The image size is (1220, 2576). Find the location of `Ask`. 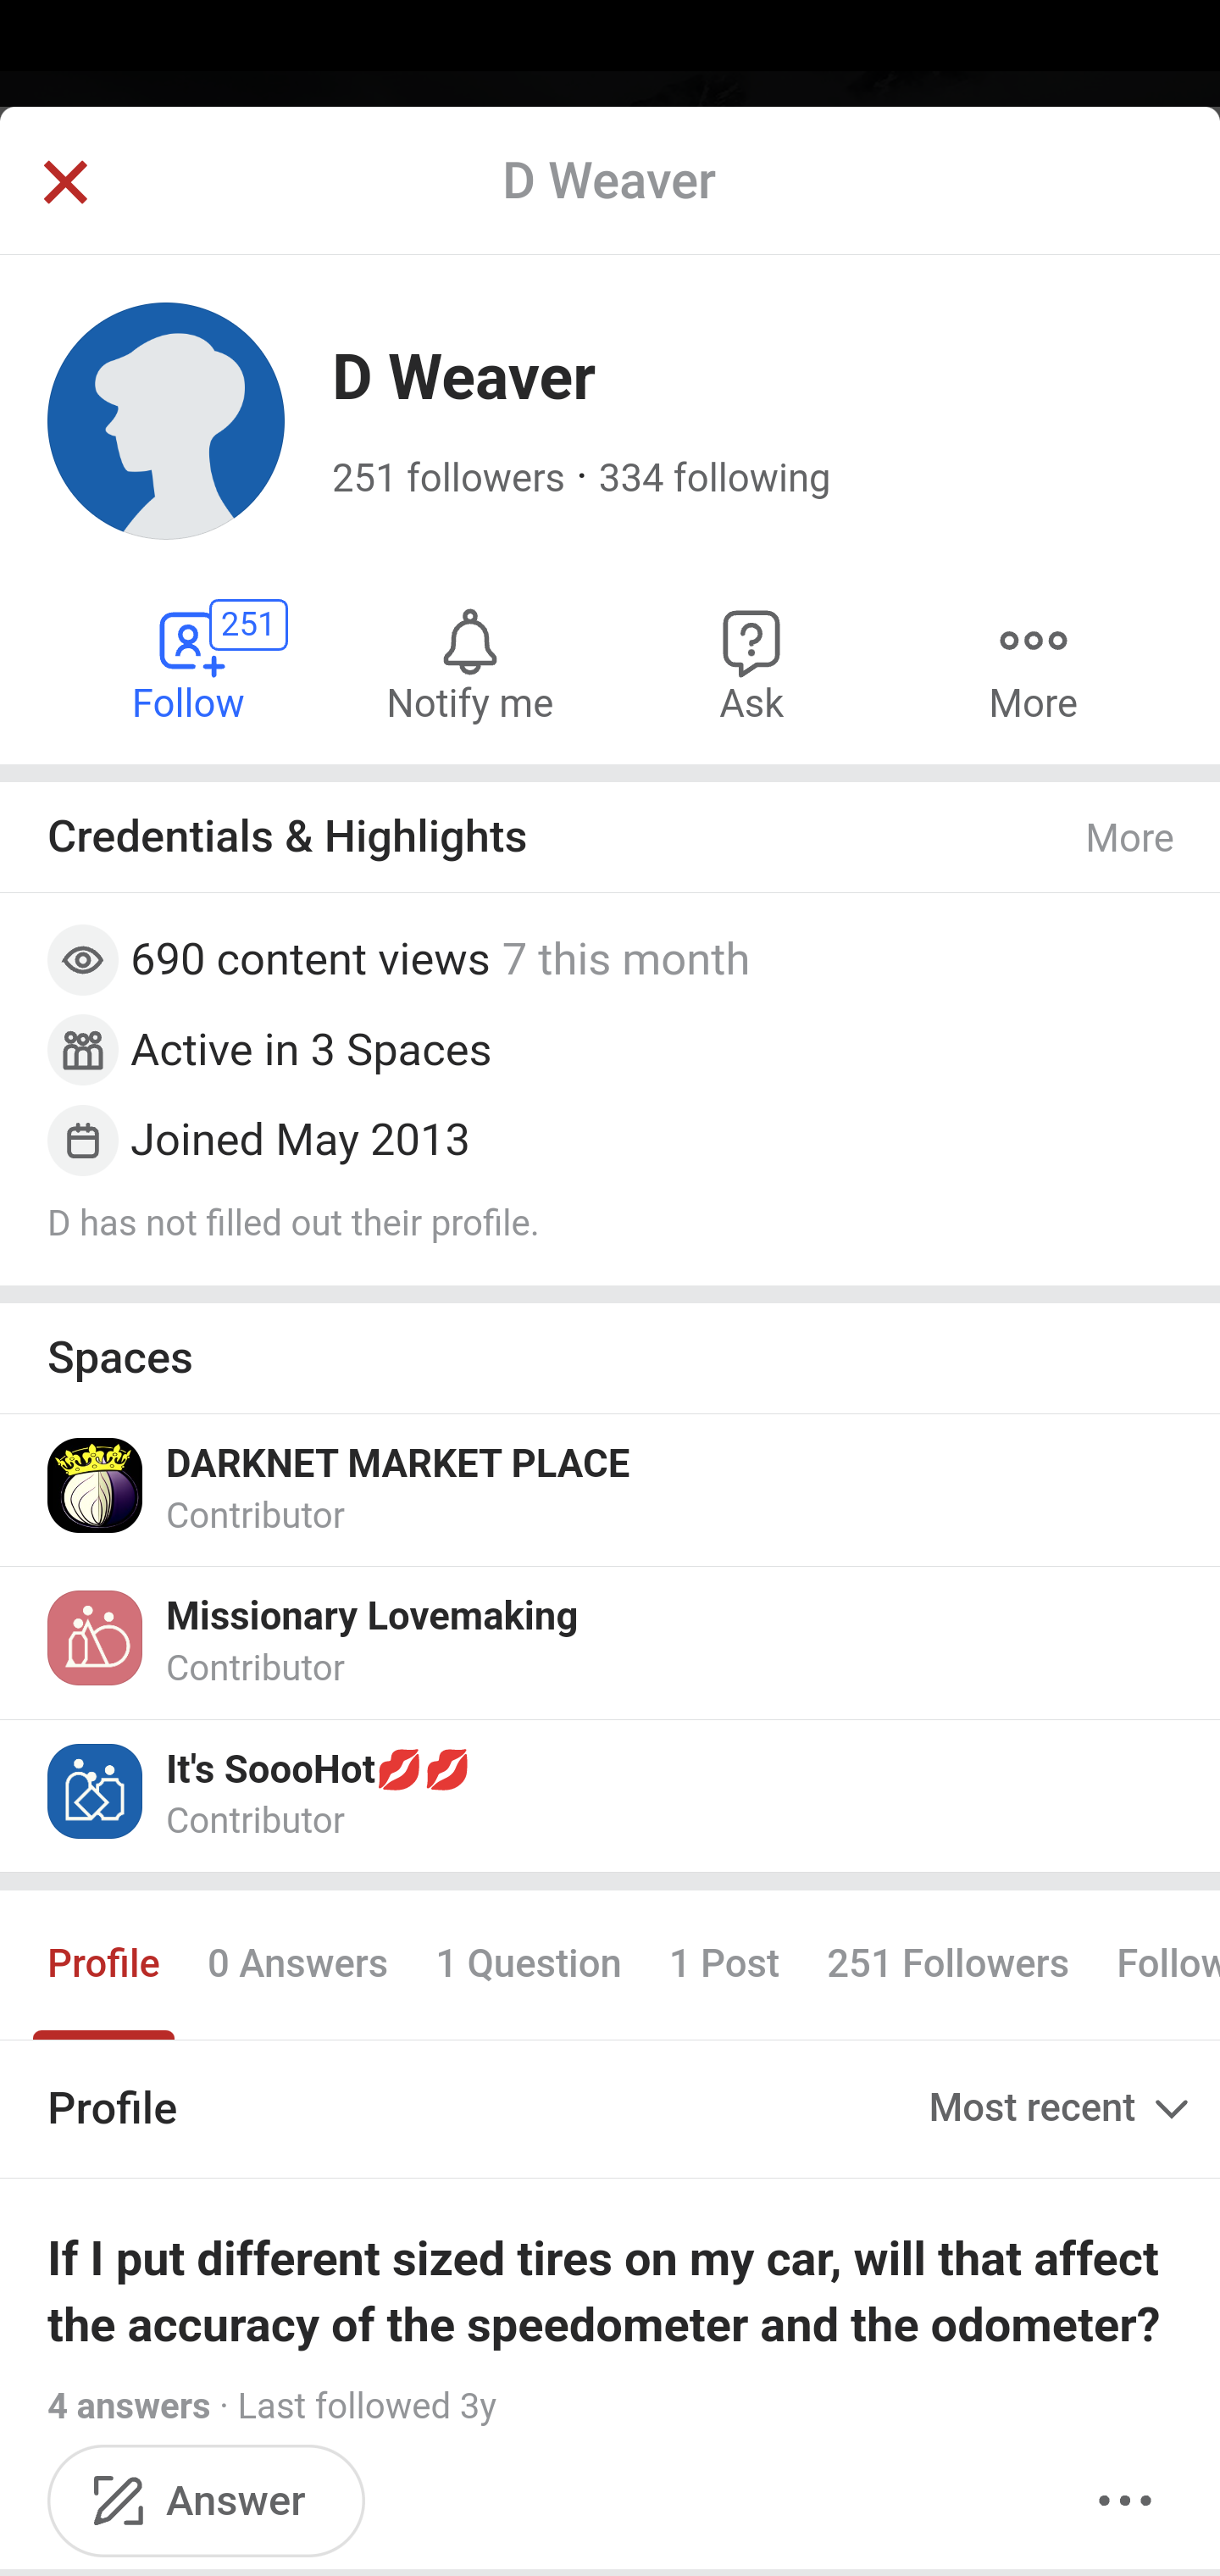

Ask is located at coordinates (752, 664).